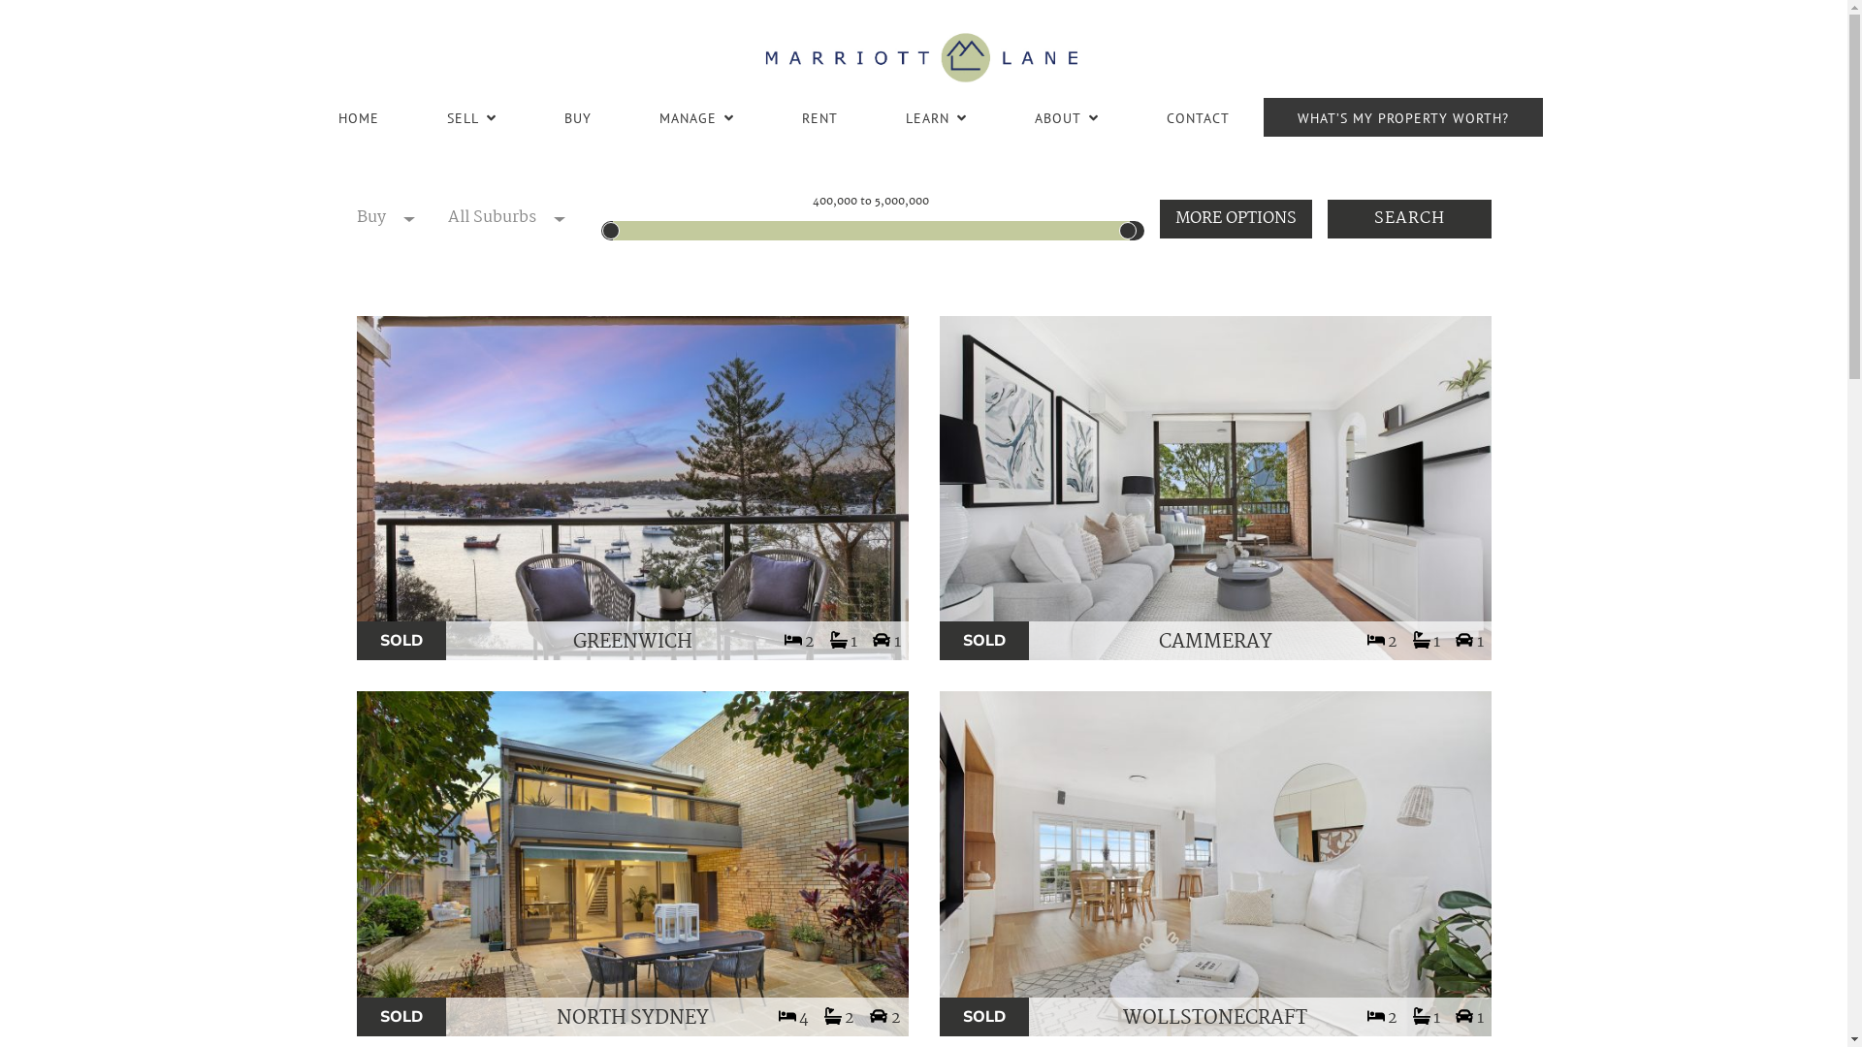 The width and height of the screenshot is (1862, 1047). What do you see at coordinates (1214, 864) in the screenshot?
I see `VIEW
28/11-17 SELWYN STREET,
WOLLSTONECRAFT NSW 2065` at bounding box center [1214, 864].